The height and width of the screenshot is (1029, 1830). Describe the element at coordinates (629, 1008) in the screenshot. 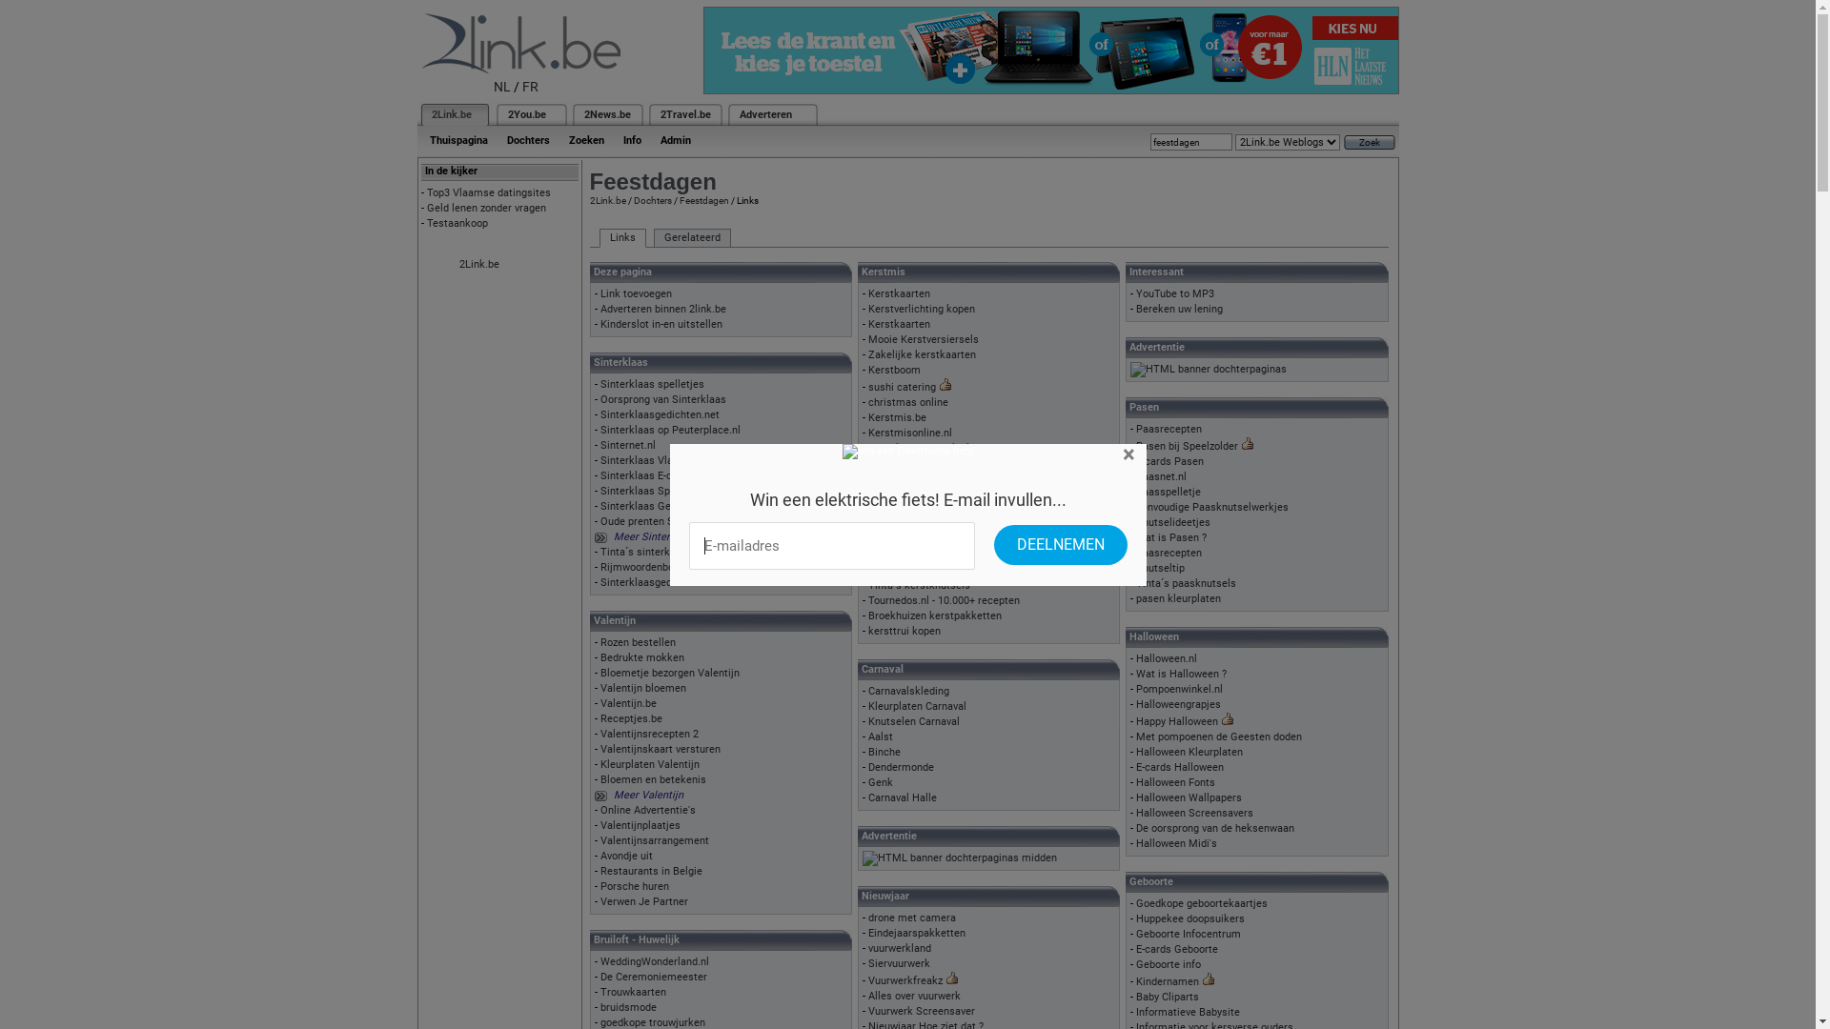

I see `bruidsmode` at that location.